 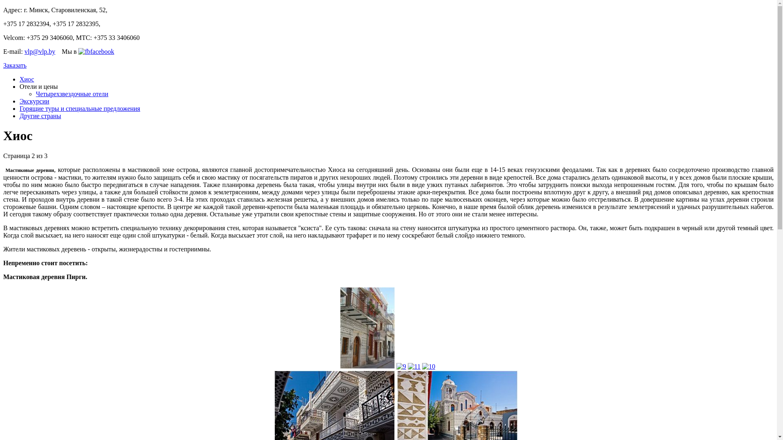 What do you see at coordinates (96, 51) in the screenshot?
I see `facebook` at bounding box center [96, 51].